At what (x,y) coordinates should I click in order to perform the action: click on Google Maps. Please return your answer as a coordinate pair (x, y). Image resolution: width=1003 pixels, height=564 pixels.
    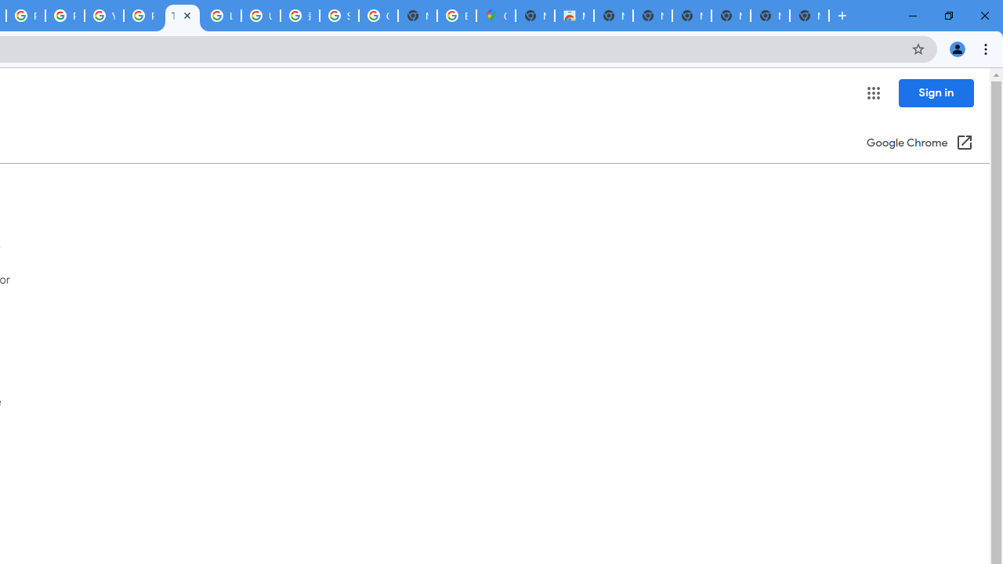
    Looking at the image, I should click on (495, 16).